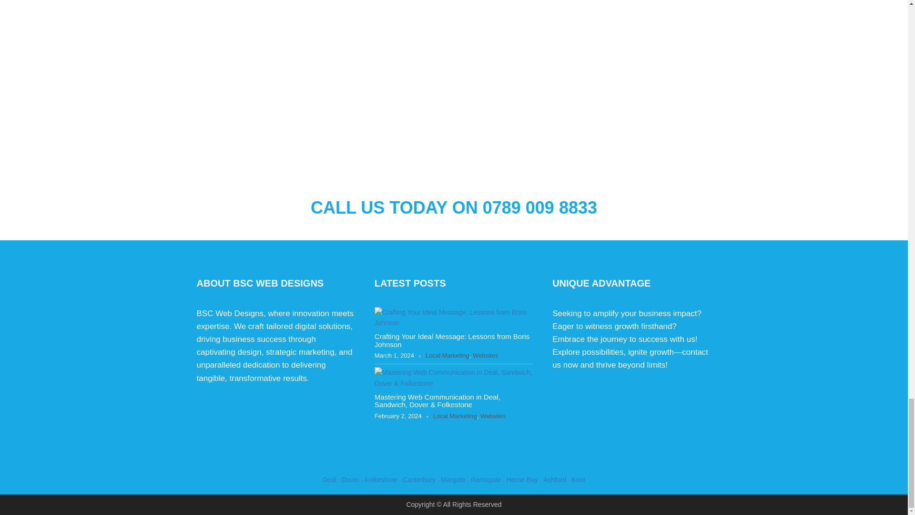 The image size is (915, 515). What do you see at coordinates (485, 356) in the screenshot?
I see `Websites` at bounding box center [485, 356].